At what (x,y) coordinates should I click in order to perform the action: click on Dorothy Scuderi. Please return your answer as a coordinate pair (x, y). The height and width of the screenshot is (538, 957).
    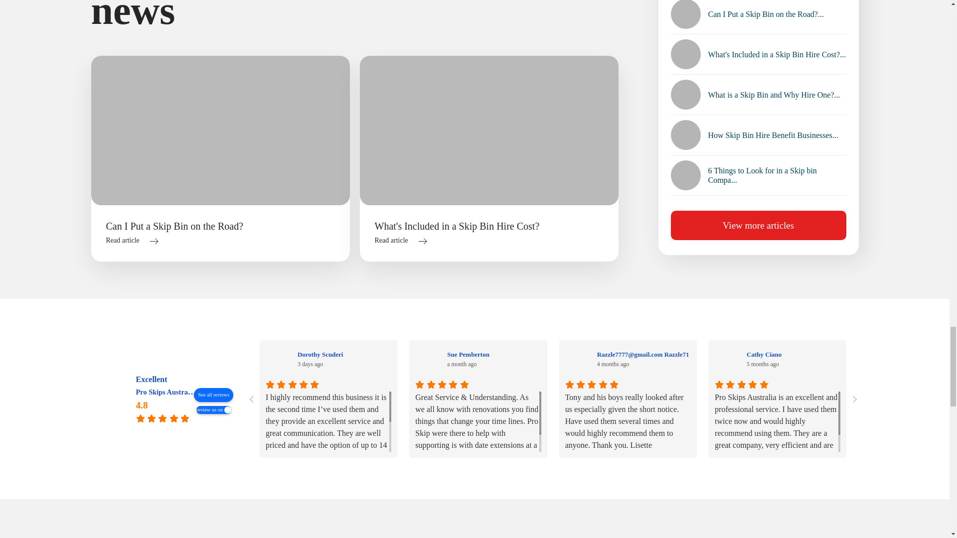
    Looking at the image, I should click on (279, 359).